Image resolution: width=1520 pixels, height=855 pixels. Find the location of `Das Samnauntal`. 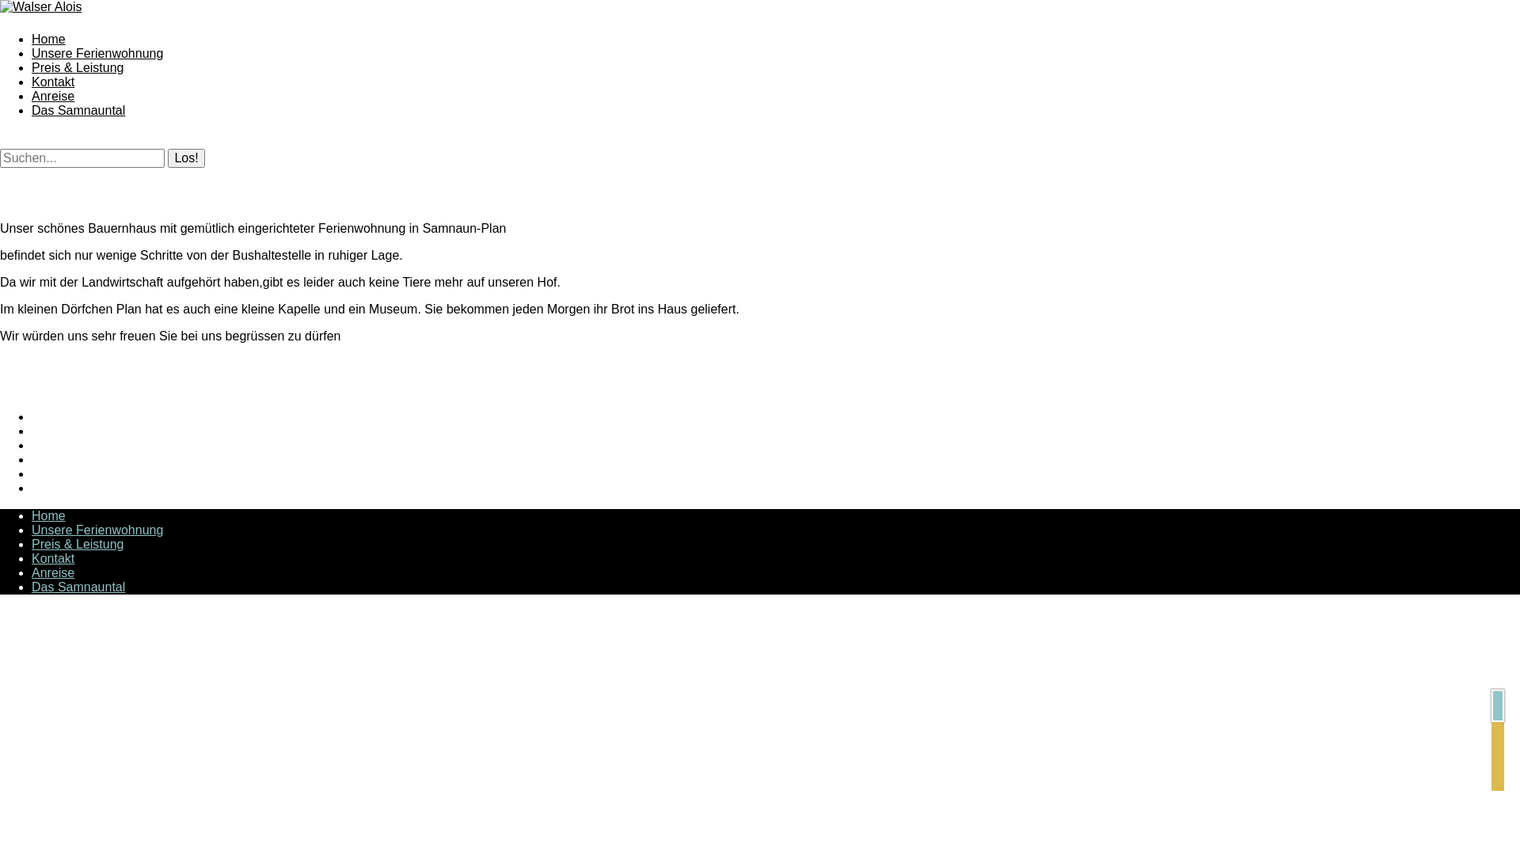

Das Samnauntal is located at coordinates (78, 111).